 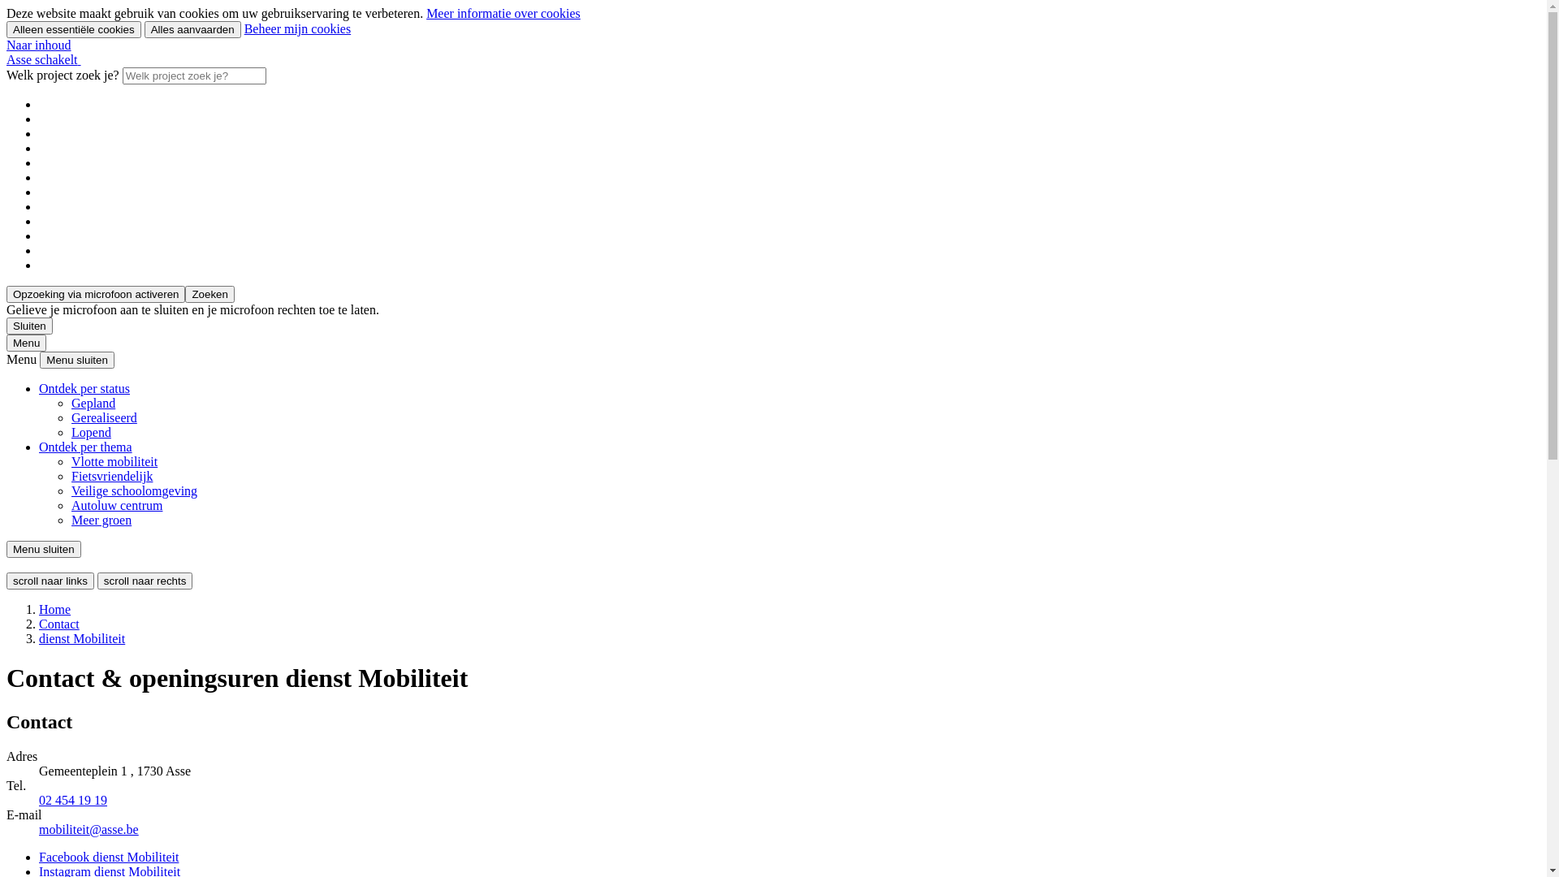 I want to click on Meer informatie over cookies, so click(x=503, y=13).